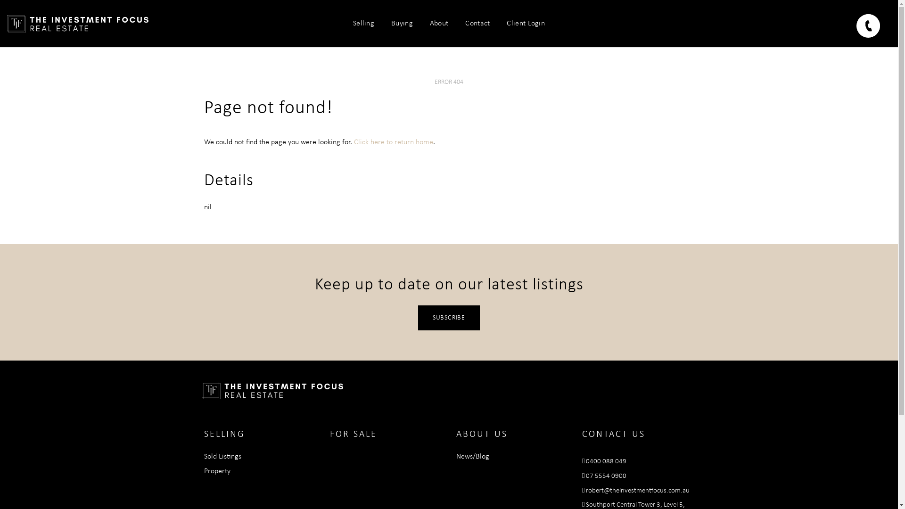 This screenshot has height=509, width=905. I want to click on Contact, so click(477, 24).